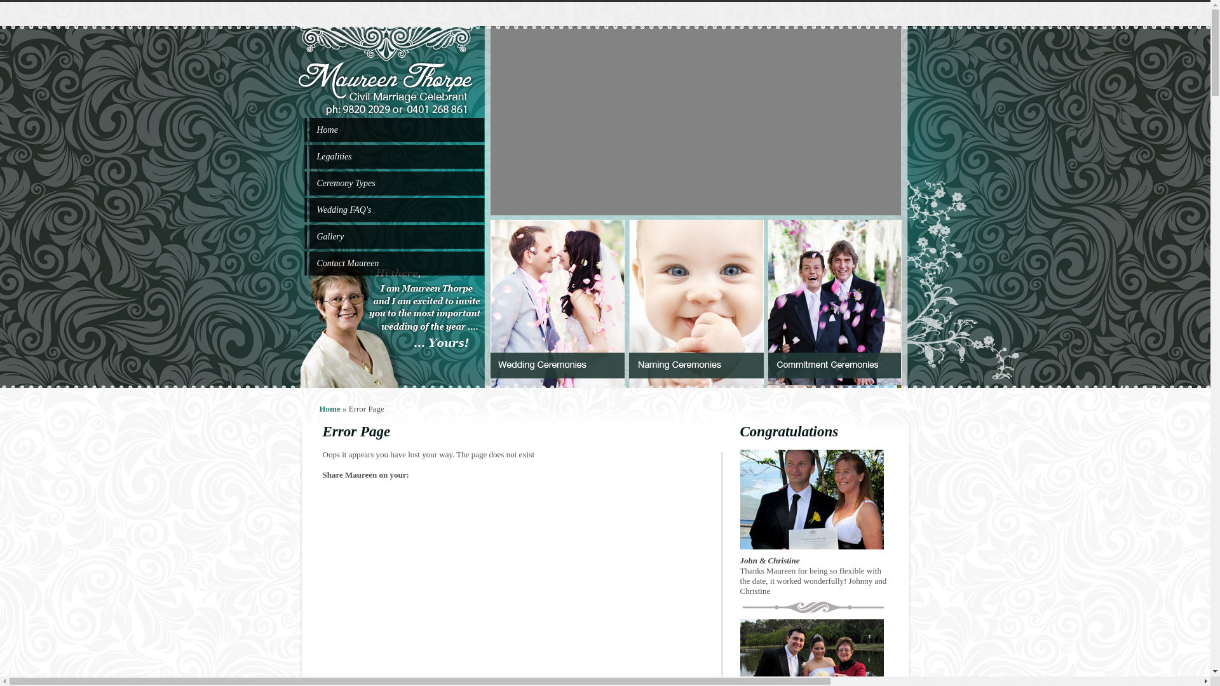 The height and width of the screenshot is (686, 1220). Describe the element at coordinates (330, 236) in the screenshot. I see `Gallery` at that location.